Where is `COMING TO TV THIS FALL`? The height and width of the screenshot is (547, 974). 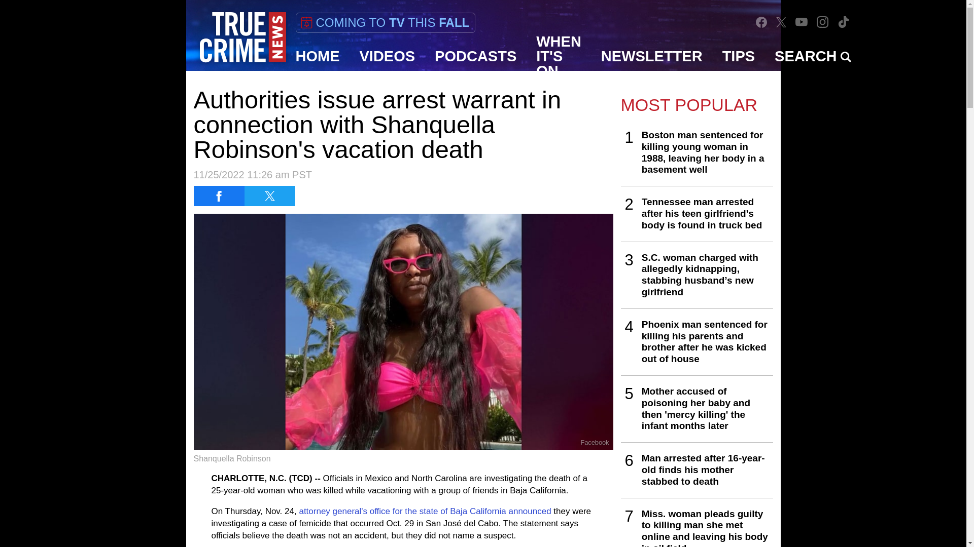
COMING TO TV THIS FALL is located at coordinates (385, 22).